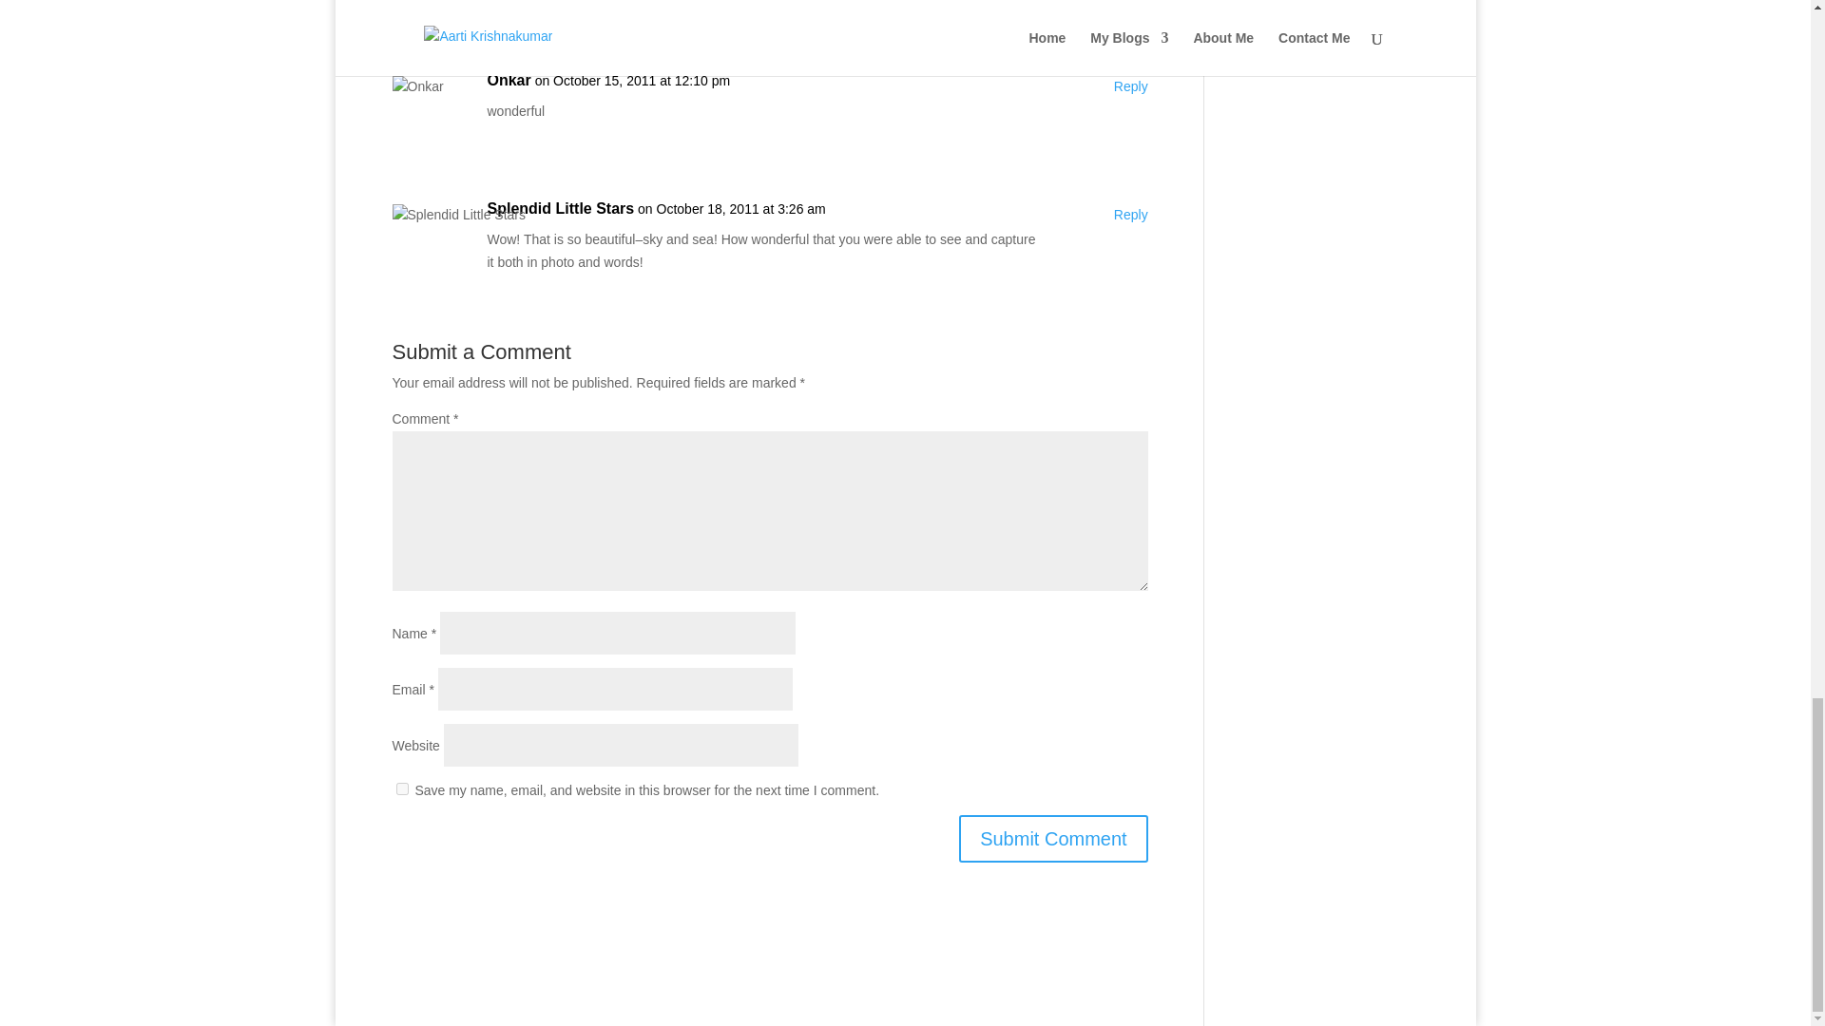 The width and height of the screenshot is (1825, 1026). Describe the element at coordinates (509, 81) in the screenshot. I see `Onkar` at that location.